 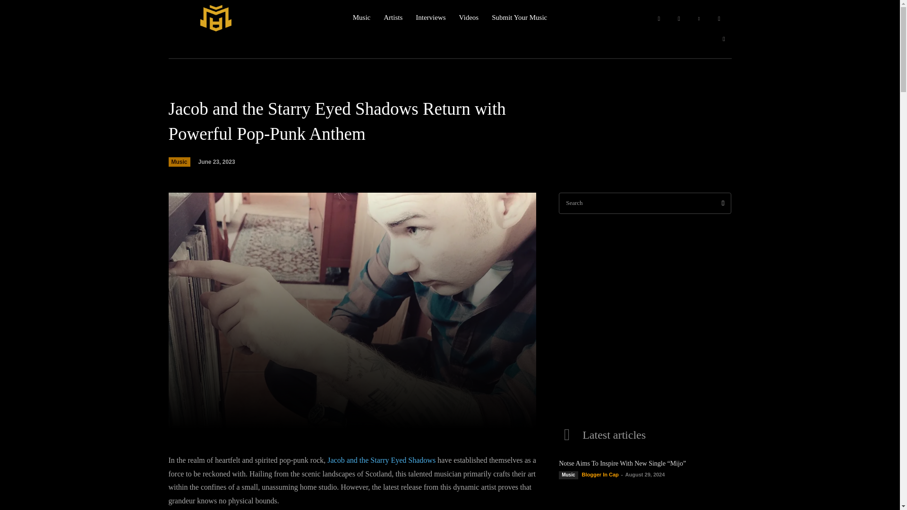 What do you see at coordinates (179, 161) in the screenshot?
I see `Music` at bounding box center [179, 161].